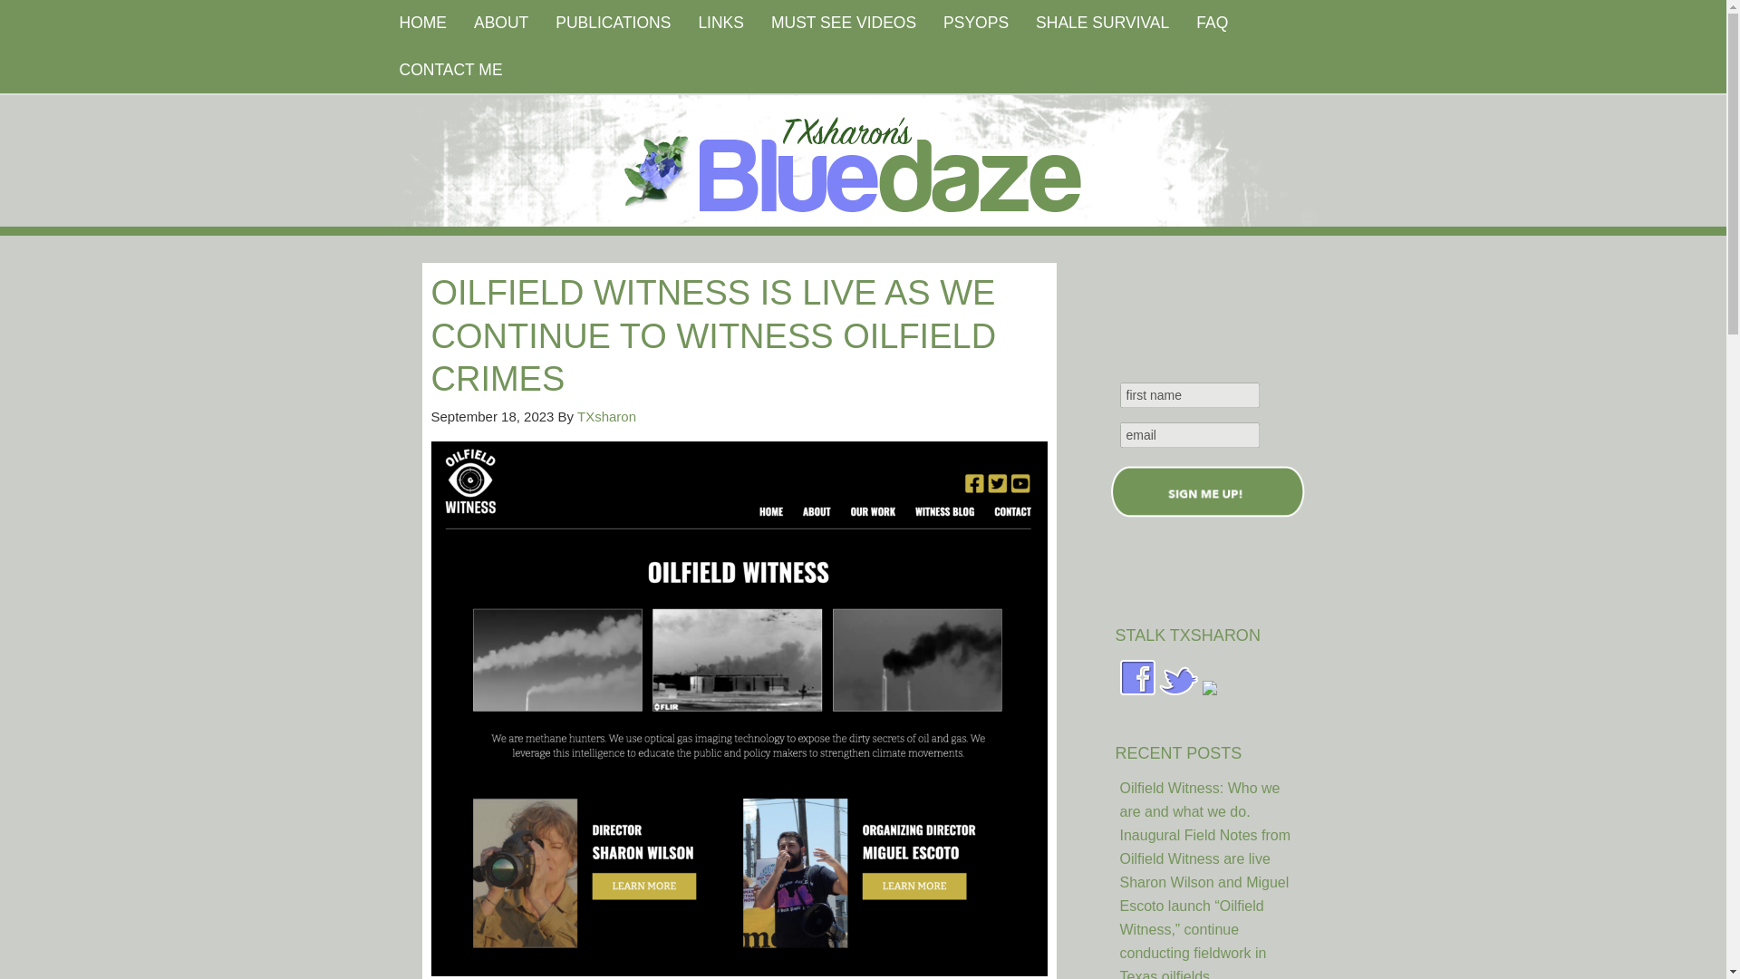  Describe the element at coordinates (500, 24) in the screenshot. I see `ABOUT` at that location.